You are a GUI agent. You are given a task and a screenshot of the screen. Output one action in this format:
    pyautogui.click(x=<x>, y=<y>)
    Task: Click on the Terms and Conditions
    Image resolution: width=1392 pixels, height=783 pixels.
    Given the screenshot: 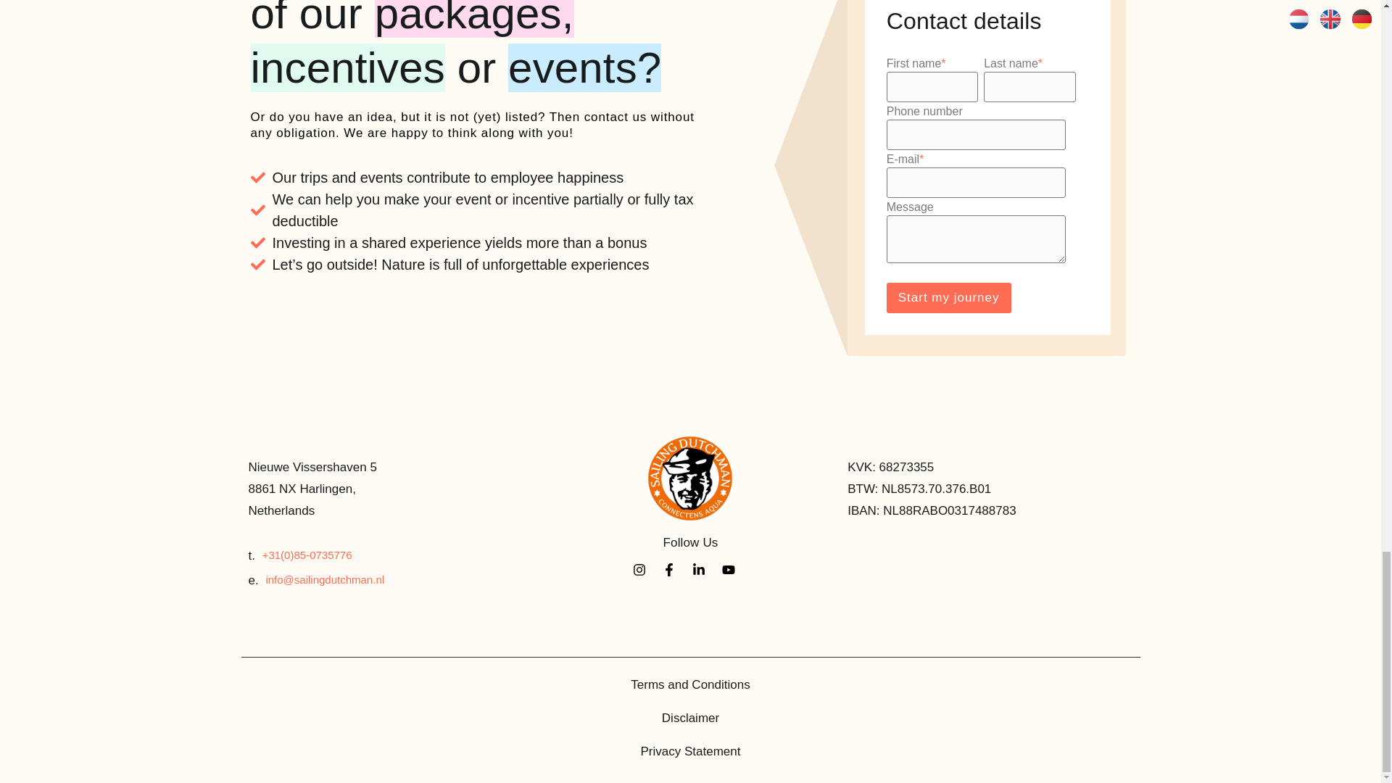 What is the action you would take?
    pyautogui.click(x=690, y=684)
    